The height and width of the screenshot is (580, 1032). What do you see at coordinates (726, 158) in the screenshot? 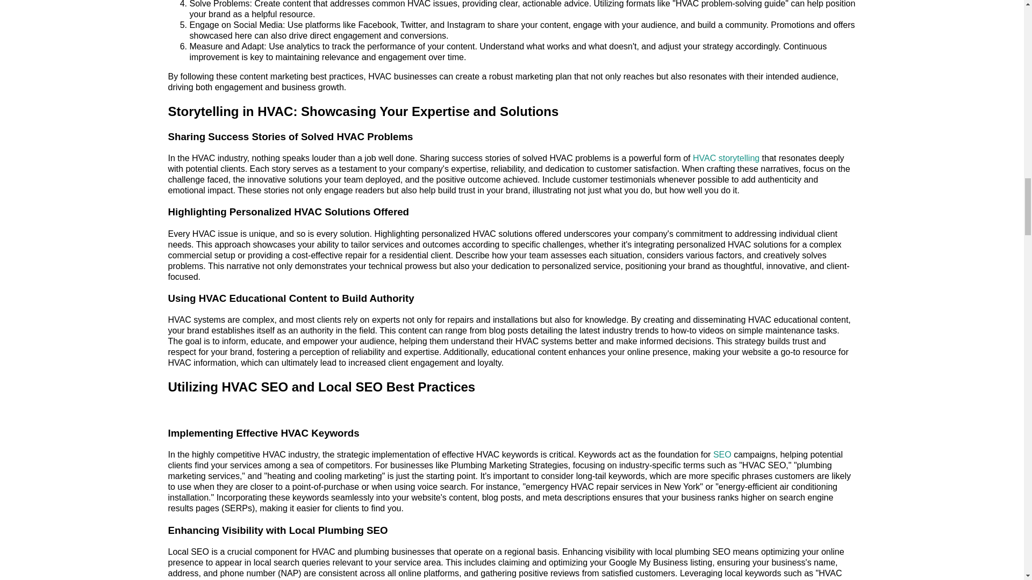
I see `HVAC storytelling` at bounding box center [726, 158].